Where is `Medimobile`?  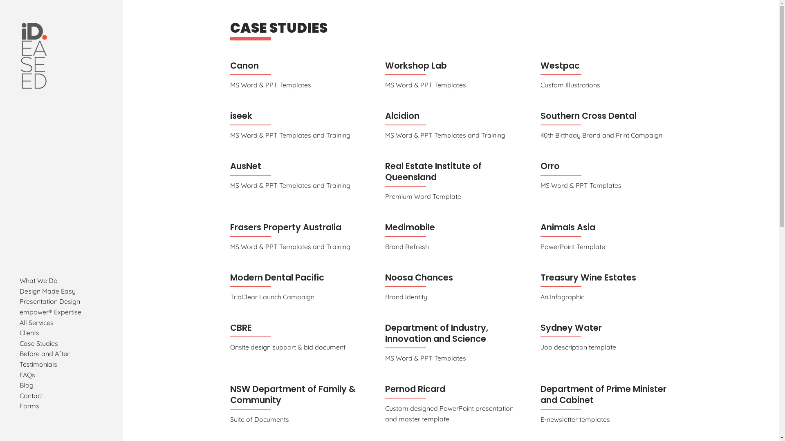
Medimobile is located at coordinates (410, 227).